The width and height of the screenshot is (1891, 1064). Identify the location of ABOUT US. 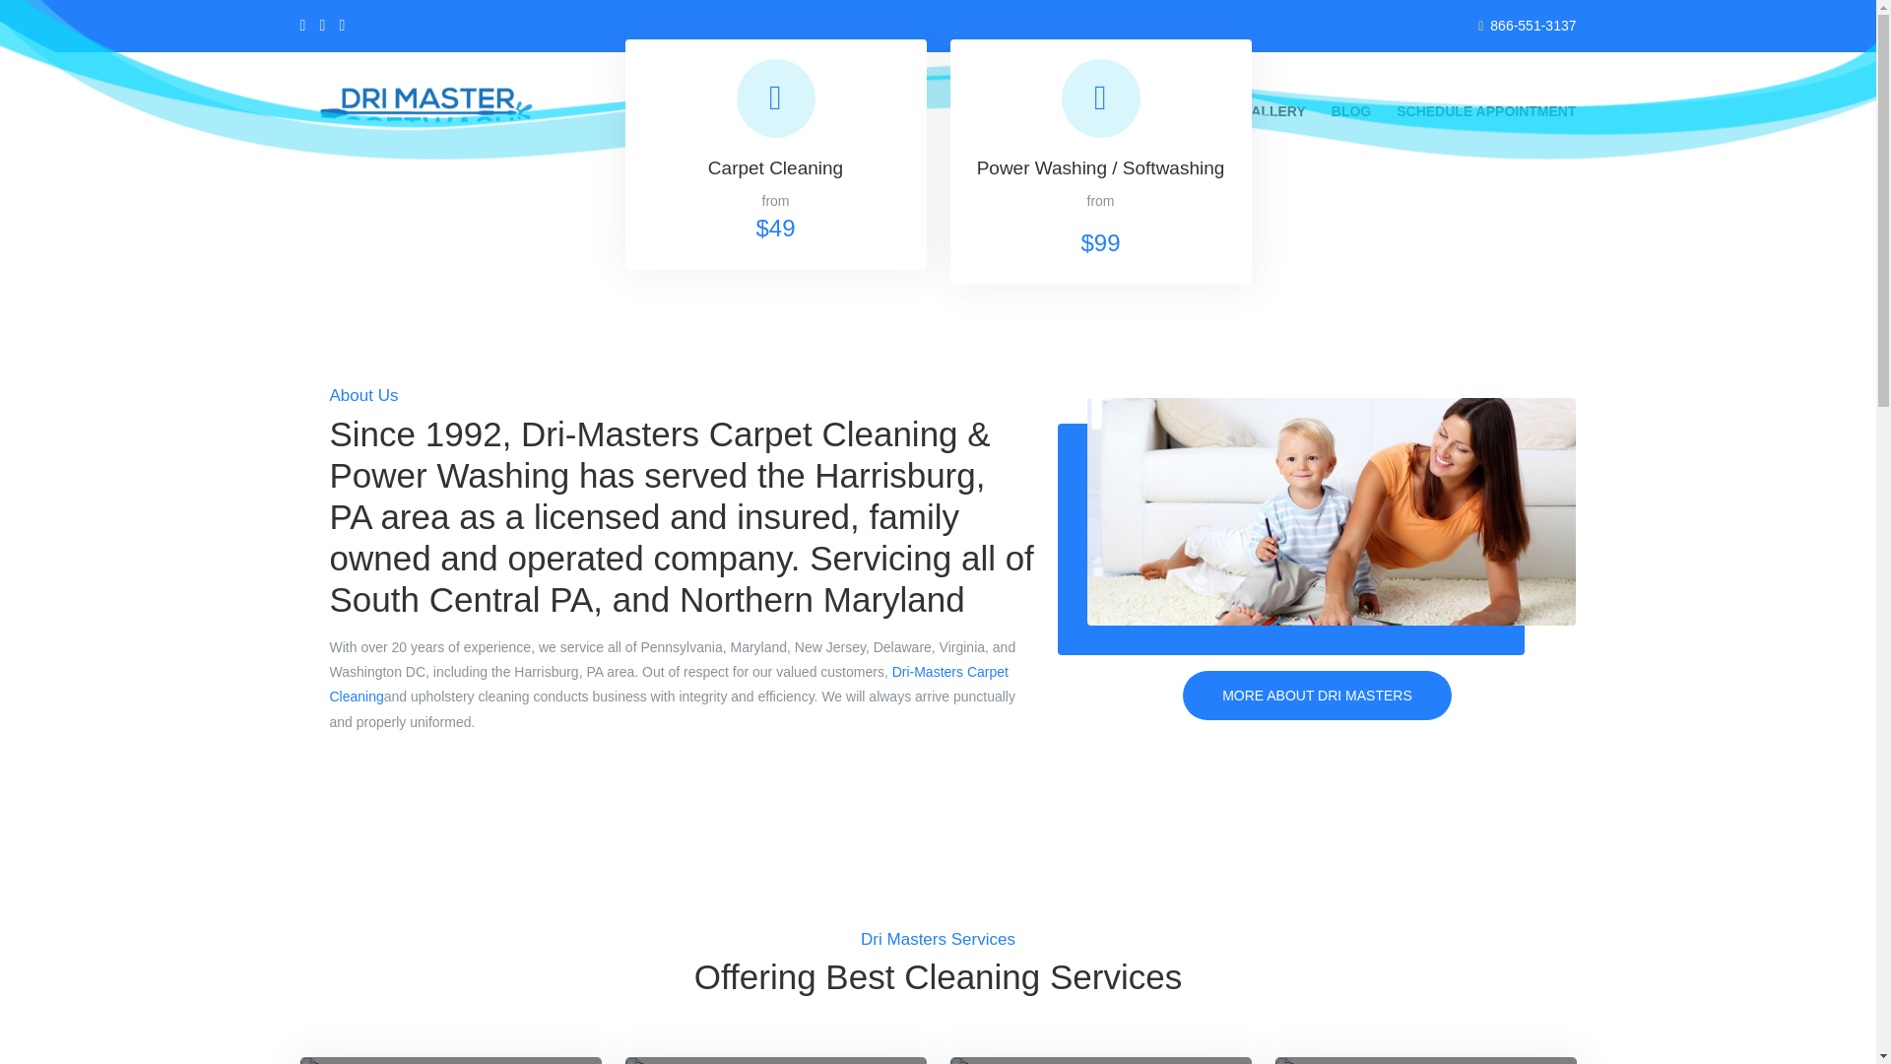
(1318, 696).